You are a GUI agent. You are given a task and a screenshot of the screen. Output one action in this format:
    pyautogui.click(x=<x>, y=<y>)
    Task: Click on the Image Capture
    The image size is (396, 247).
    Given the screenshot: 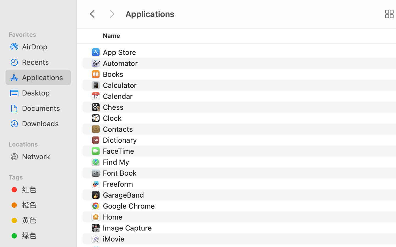 What is the action you would take?
    pyautogui.click(x=128, y=228)
    